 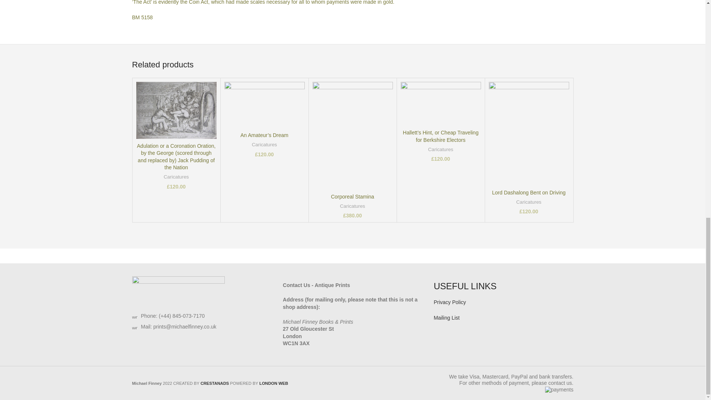 I want to click on wd-phone-dark, so click(x=134, y=316).